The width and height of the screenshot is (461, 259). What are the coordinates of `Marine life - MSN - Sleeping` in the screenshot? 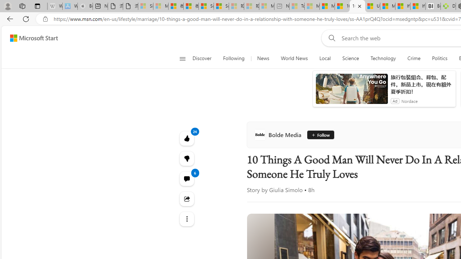 It's located at (312, 6).